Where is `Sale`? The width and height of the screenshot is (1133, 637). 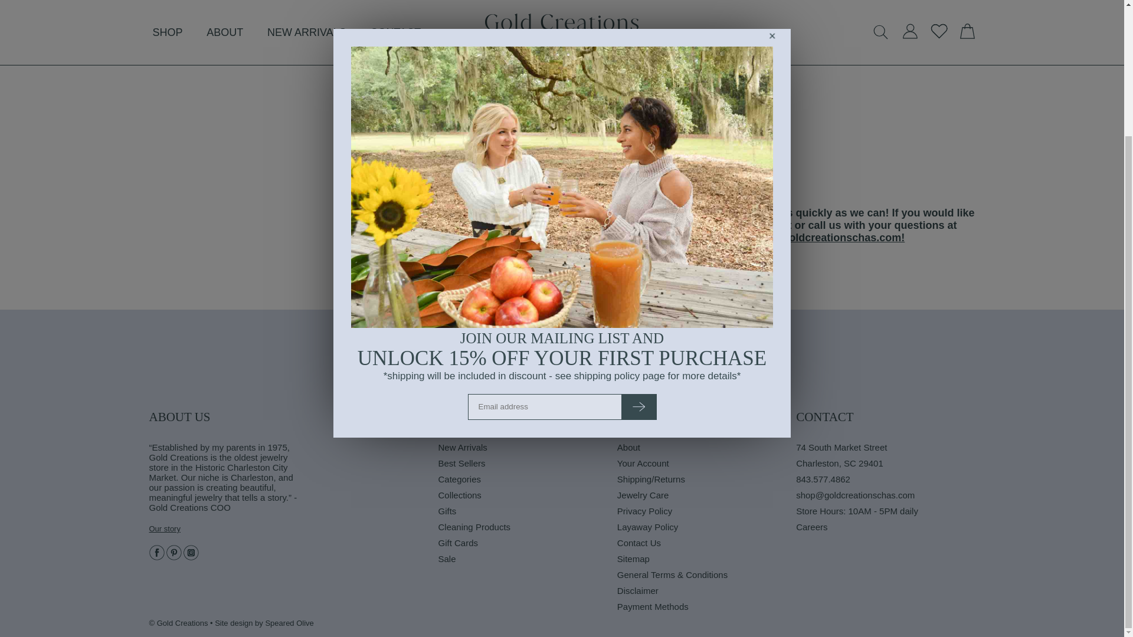 Sale is located at coordinates (526, 562).